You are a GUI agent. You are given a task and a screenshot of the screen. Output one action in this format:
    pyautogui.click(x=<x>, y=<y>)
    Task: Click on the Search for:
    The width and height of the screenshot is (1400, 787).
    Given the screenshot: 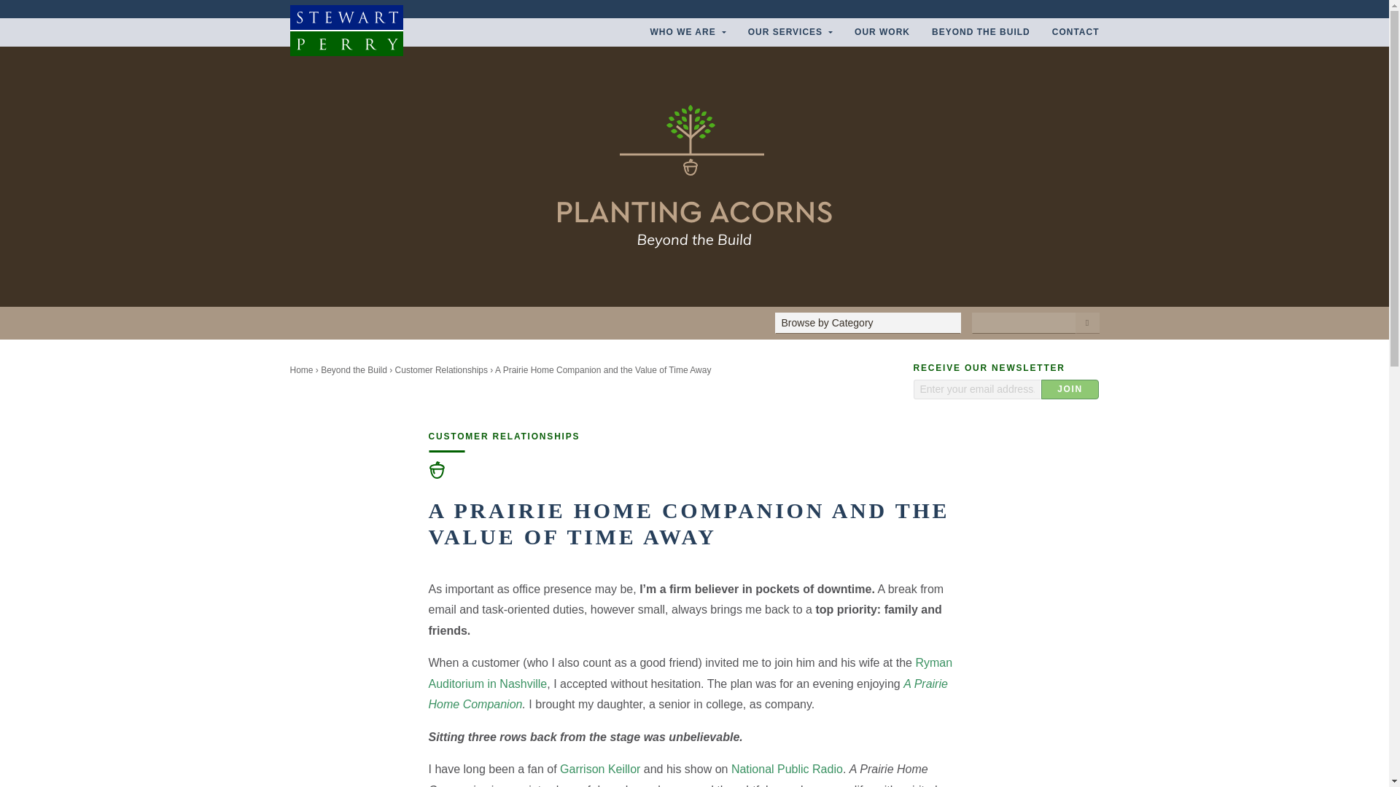 What is the action you would take?
    pyautogui.click(x=1023, y=322)
    